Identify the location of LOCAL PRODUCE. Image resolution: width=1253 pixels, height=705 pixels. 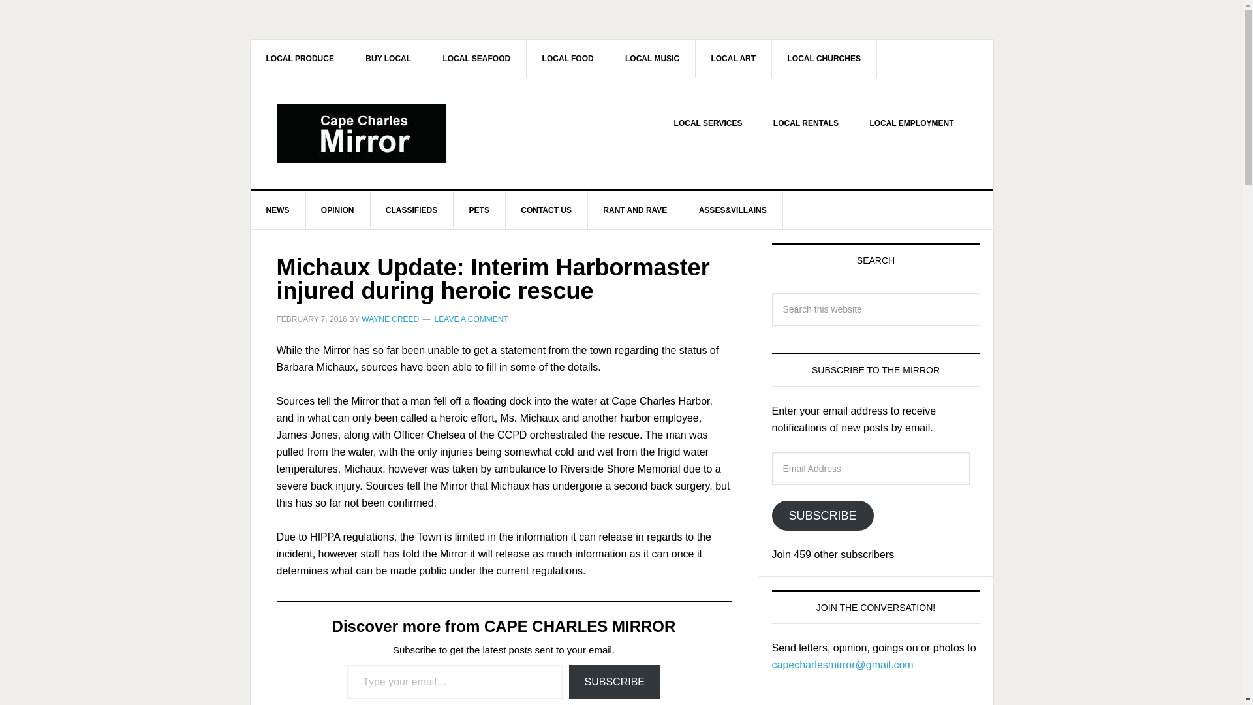
(300, 58).